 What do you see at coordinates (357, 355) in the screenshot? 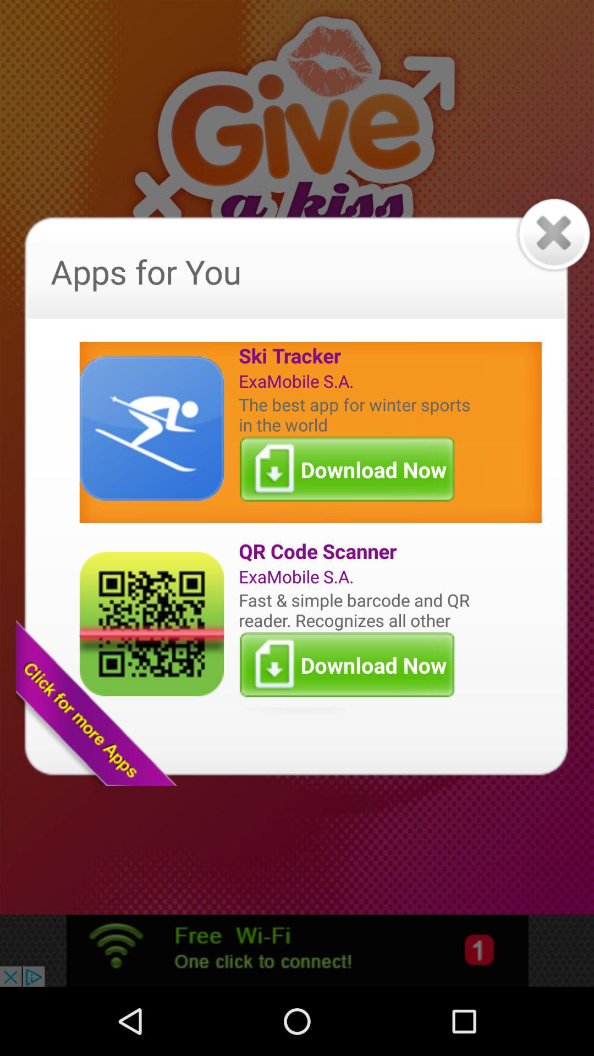
I see `turn off the icon above the examobile s.a.` at bounding box center [357, 355].